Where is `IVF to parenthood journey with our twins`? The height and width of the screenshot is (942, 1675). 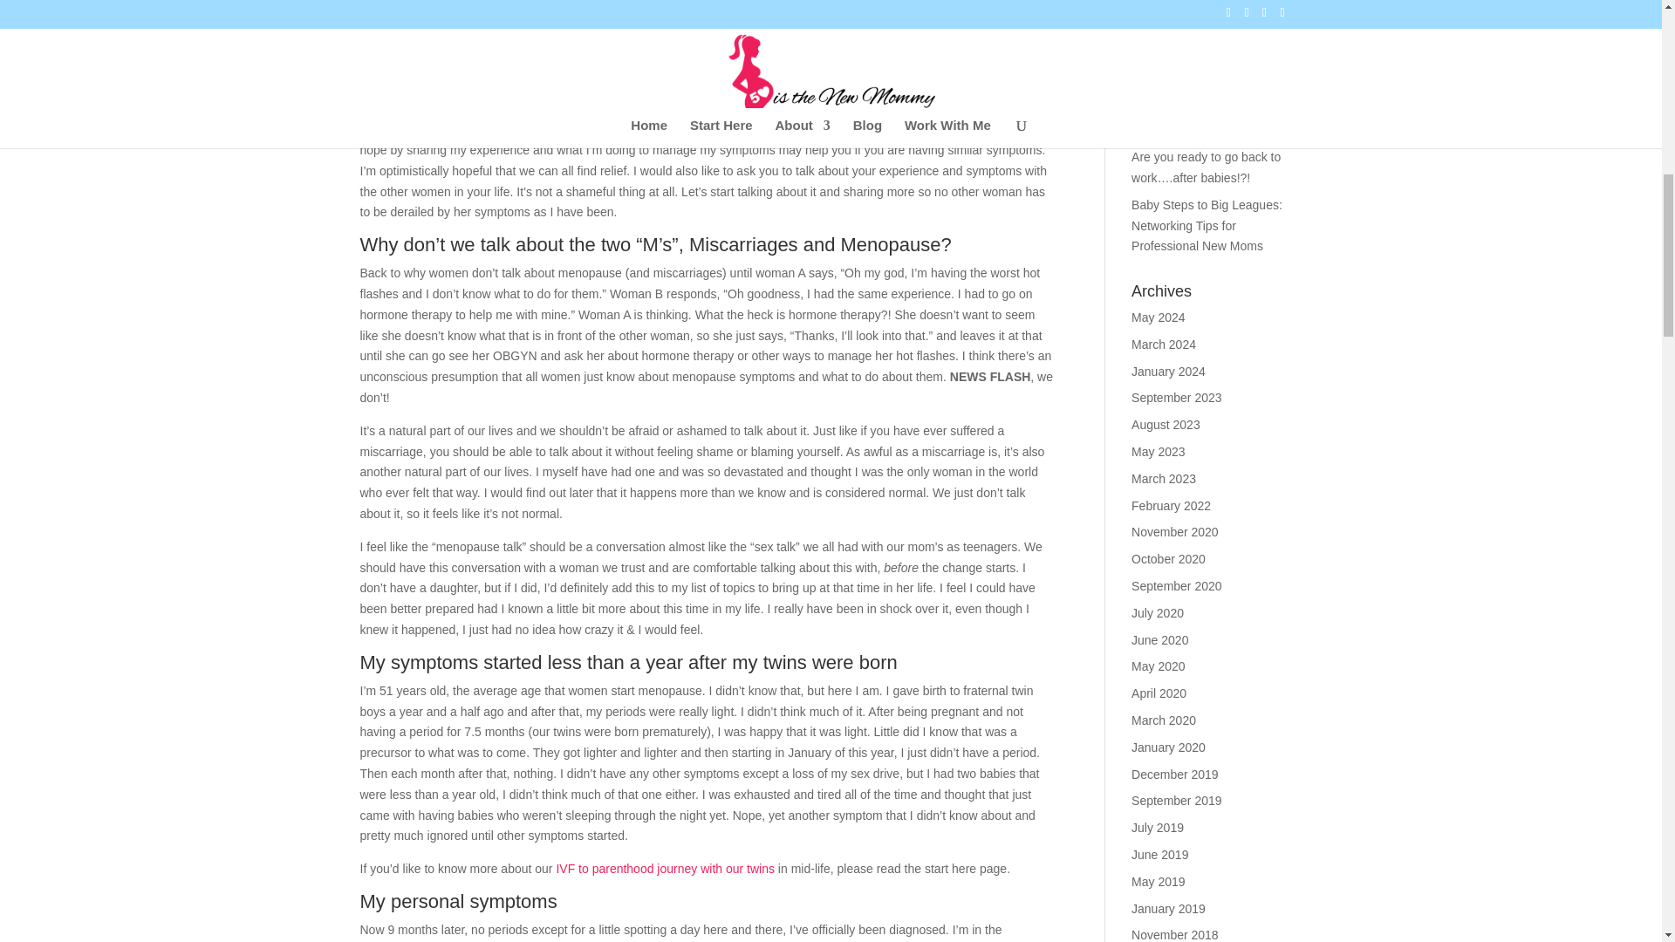
IVF to parenthood journey with our twins is located at coordinates (665, 869).